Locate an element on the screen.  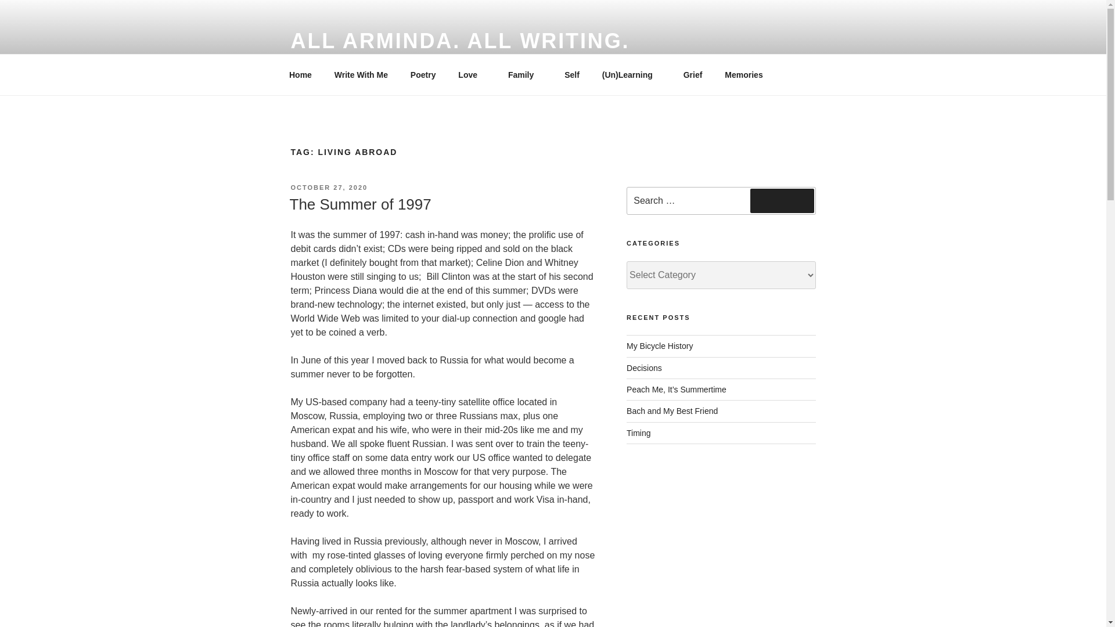
Search is located at coordinates (782, 201).